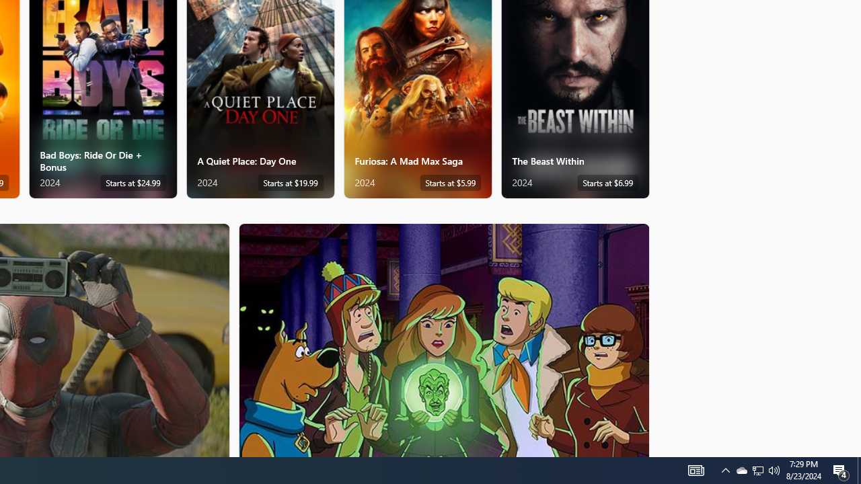 Image resolution: width=861 pixels, height=484 pixels. What do you see at coordinates (443, 340) in the screenshot?
I see `AutomationID: PosterImage` at bounding box center [443, 340].